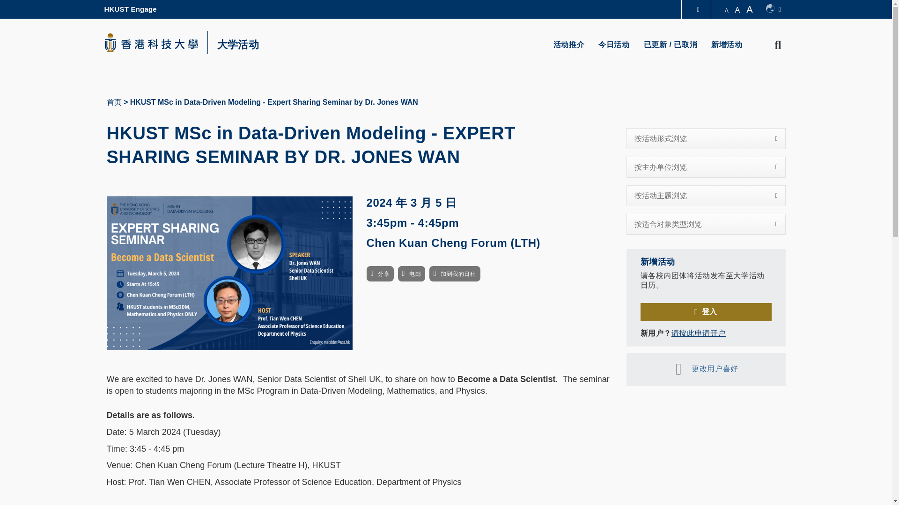  What do you see at coordinates (751, 9) in the screenshot?
I see `A` at bounding box center [751, 9].